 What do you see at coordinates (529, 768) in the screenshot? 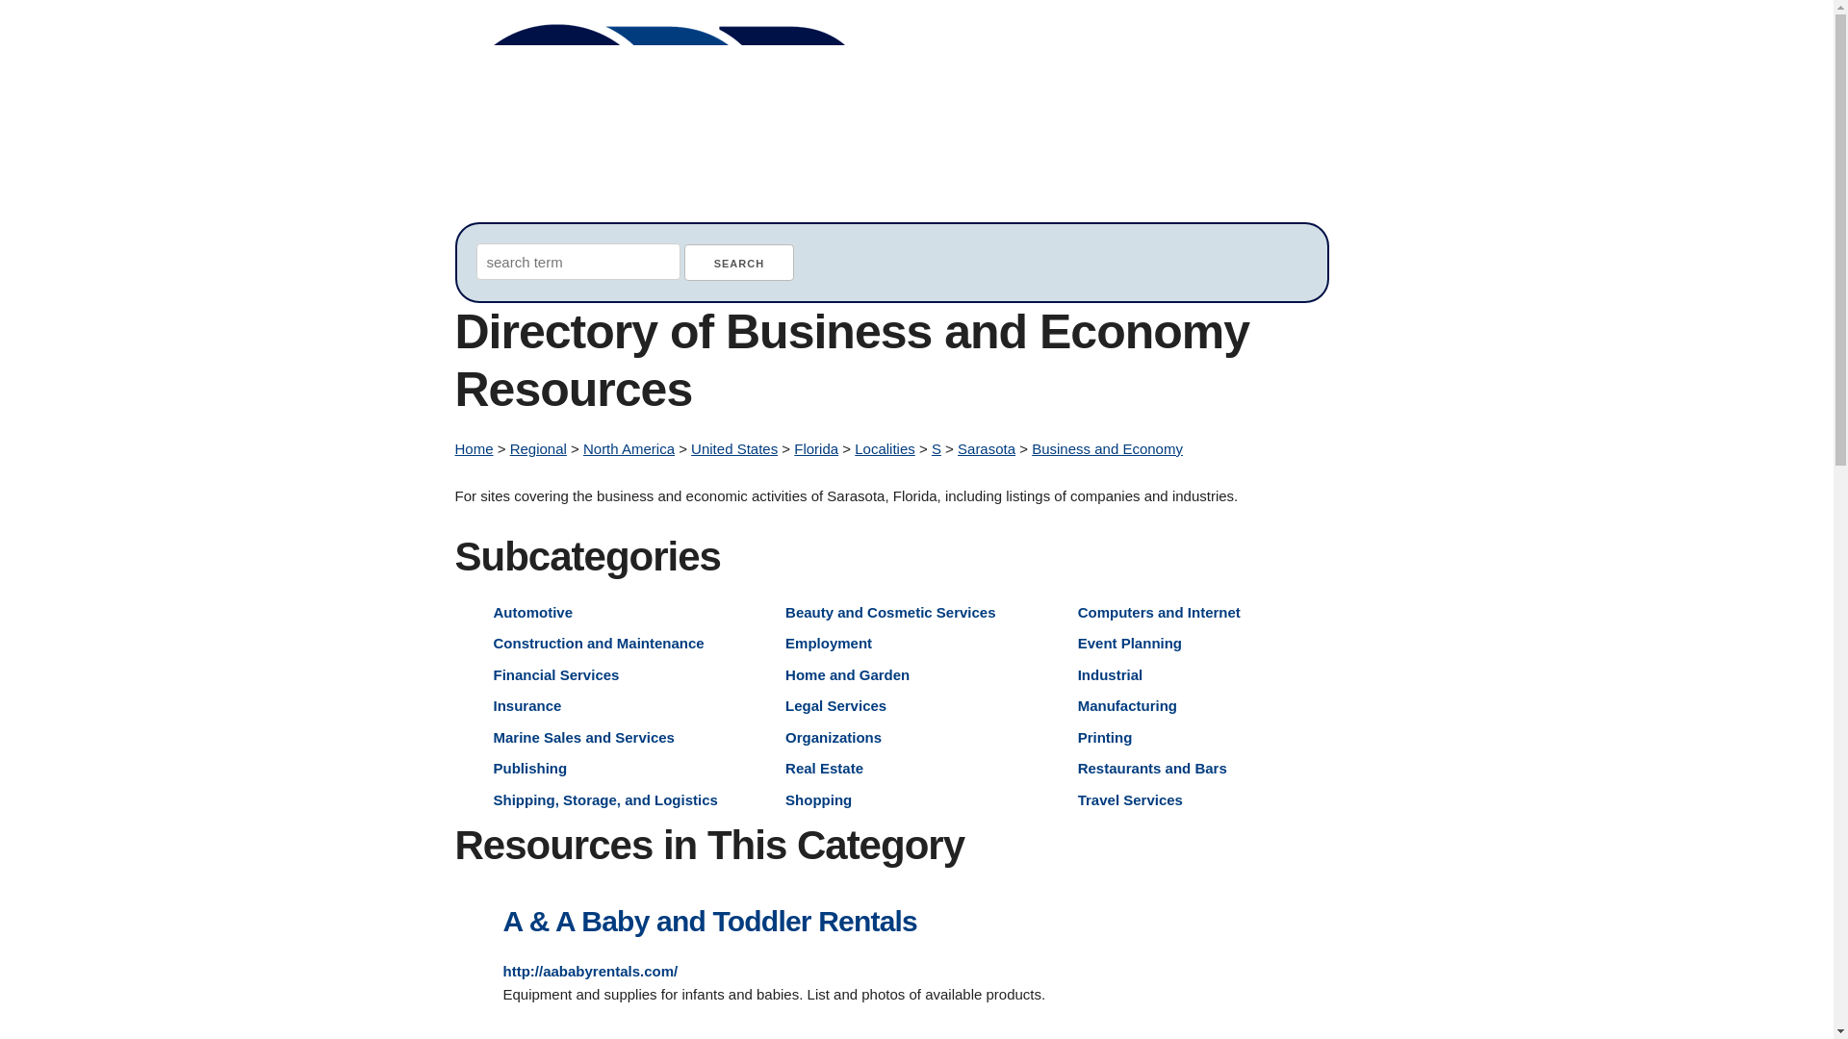
I see `Publishing` at bounding box center [529, 768].